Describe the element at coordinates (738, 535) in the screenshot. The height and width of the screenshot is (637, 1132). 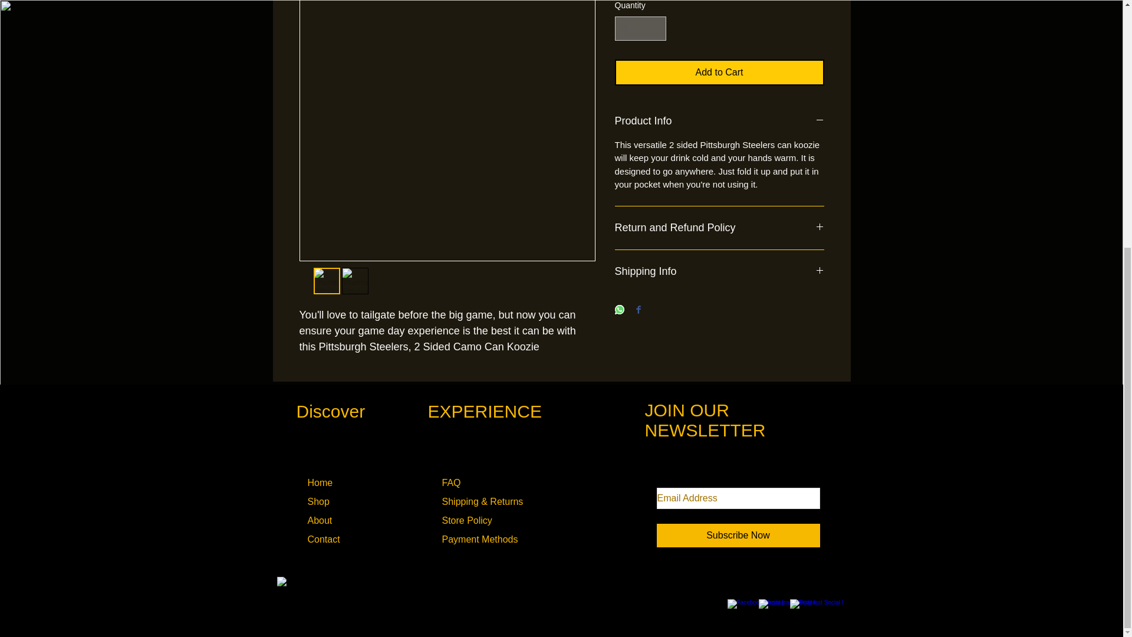
I see `Subscribe Now` at that location.